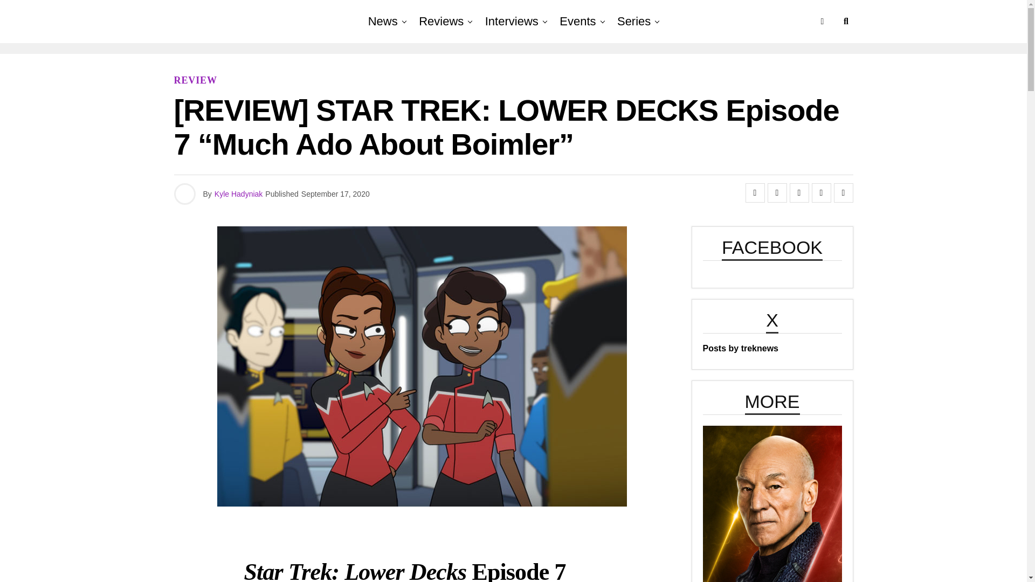 The image size is (1035, 582). Describe the element at coordinates (755, 193) in the screenshot. I see `Share on Facebook` at that location.